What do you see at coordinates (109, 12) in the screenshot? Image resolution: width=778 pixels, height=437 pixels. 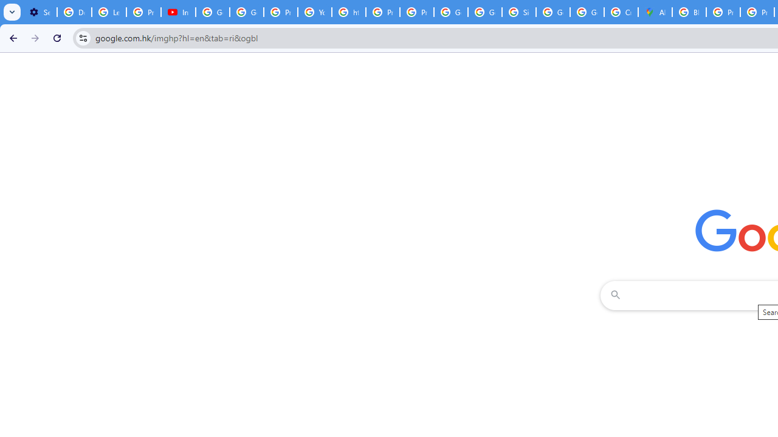 I see `Learn how to find your photos - Google Photos Help` at bounding box center [109, 12].